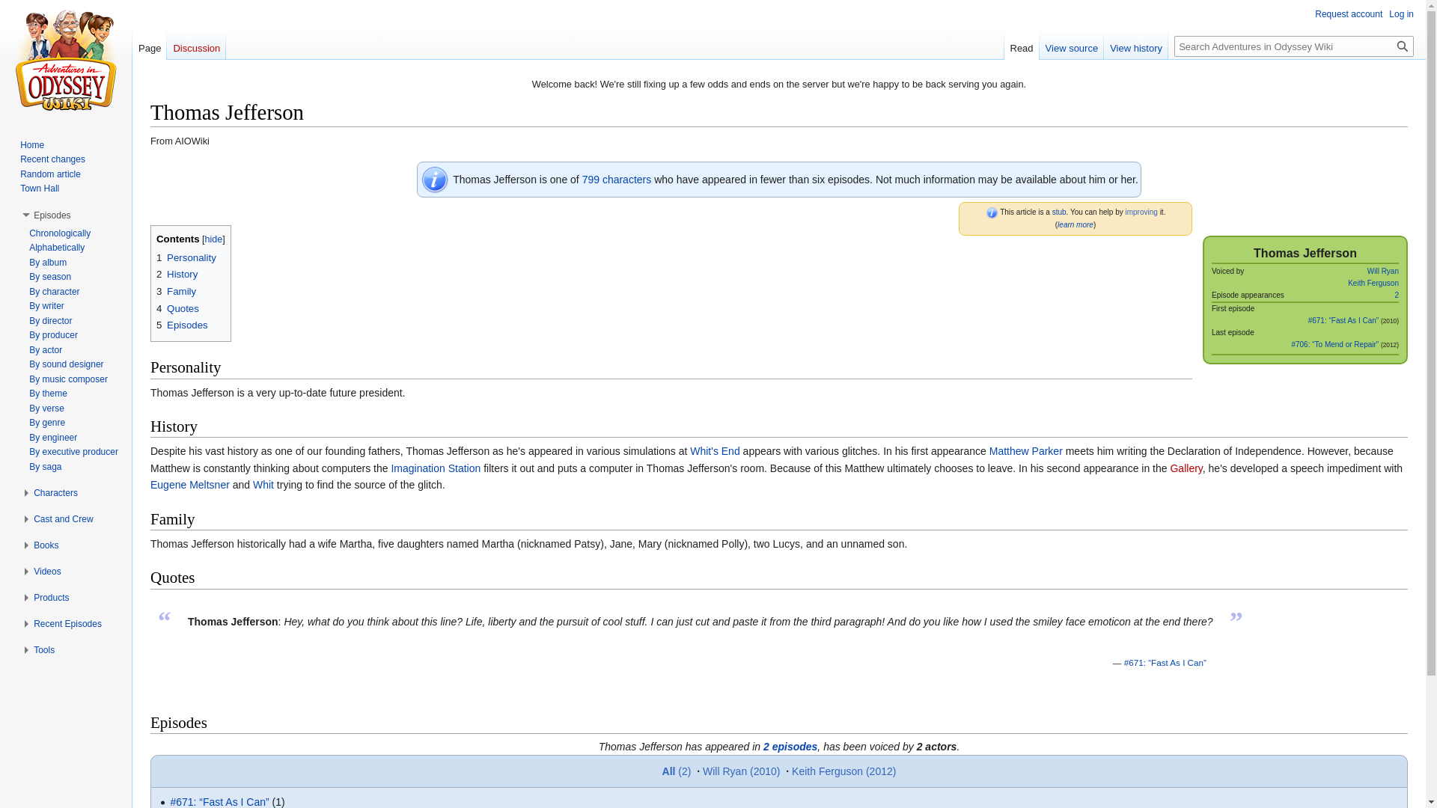 This screenshot has width=1437, height=808. Describe the element at coordinates (263, 485) in the screenshot. I see `John Whittaker` at that location.